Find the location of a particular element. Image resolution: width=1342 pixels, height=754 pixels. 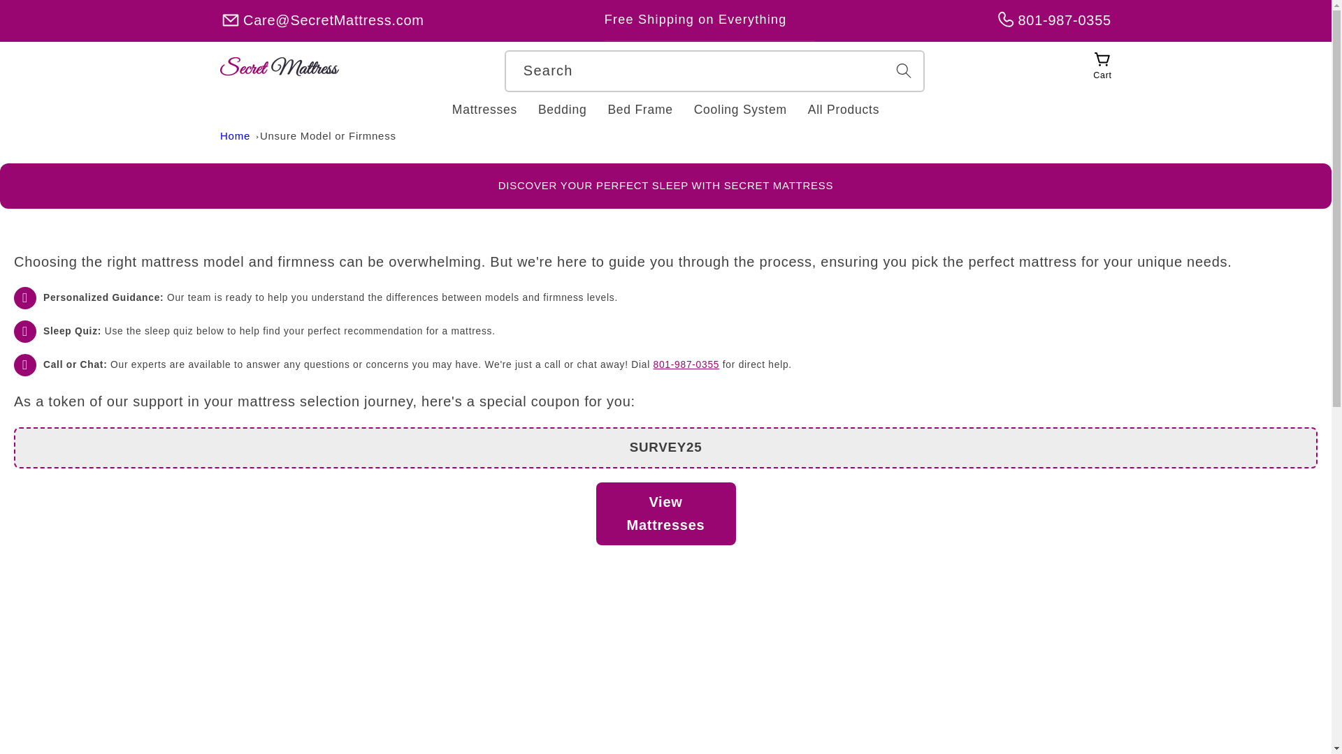

All Products is located at coordinates (843, 110).